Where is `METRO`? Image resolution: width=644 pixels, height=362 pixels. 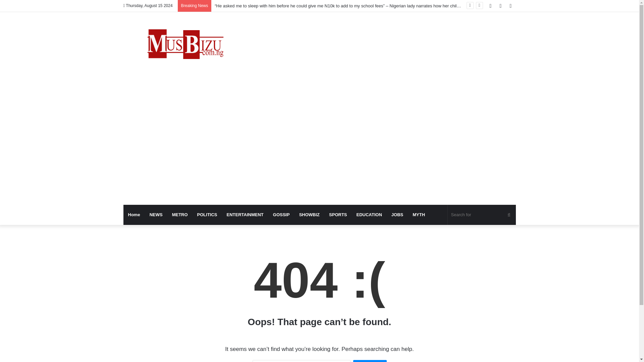
METRO is located at coordinates (180, 215).